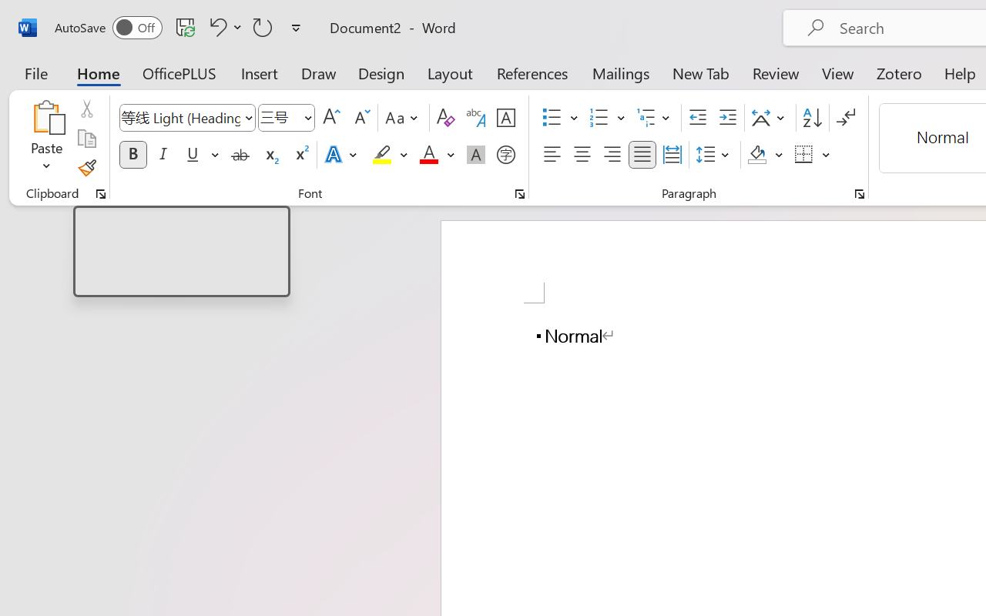  Describe the element at coordinates (179, 72) in the screenshot. I see `OfficePLUS` at that location.